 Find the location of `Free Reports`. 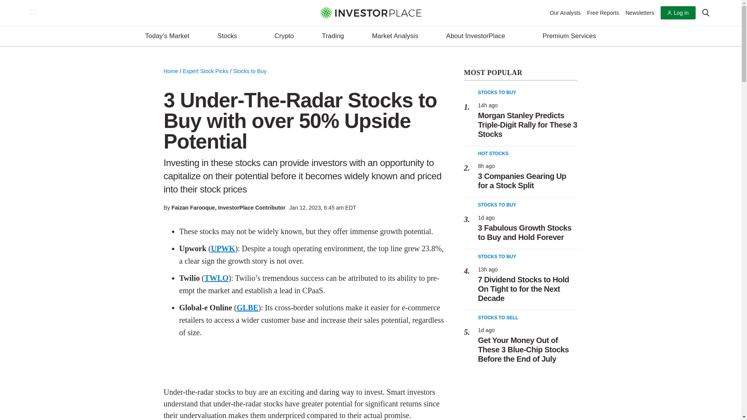

Free Reports is located at coordinates (603, 12).